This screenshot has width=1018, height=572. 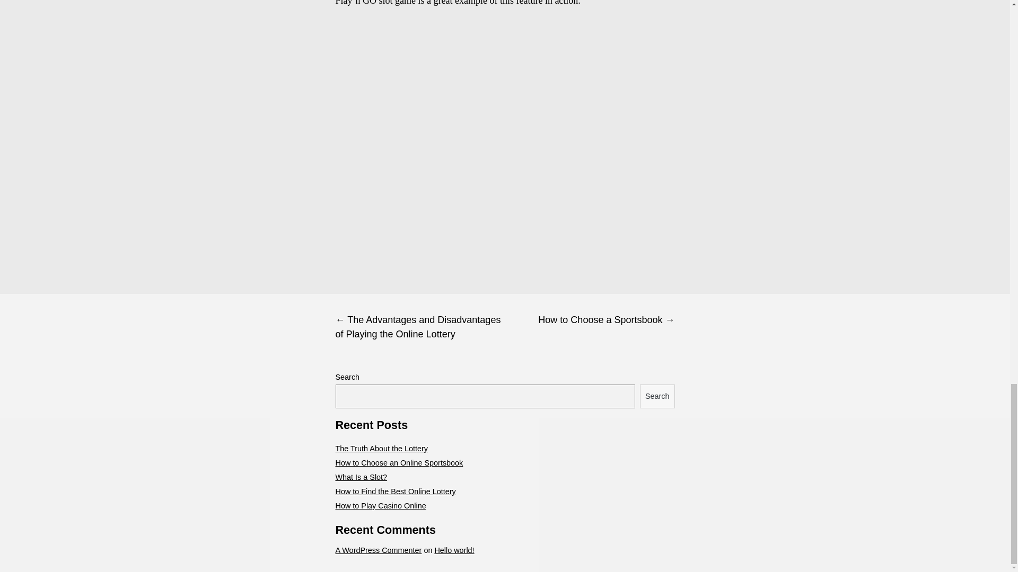 I want to click on Hello world!, so click(x=454, y=550).